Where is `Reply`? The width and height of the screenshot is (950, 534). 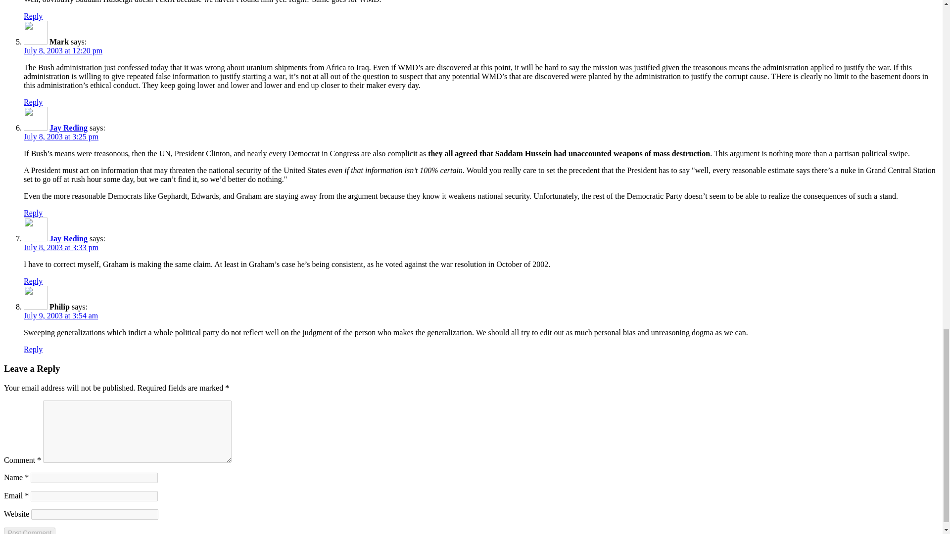
Reply is located at coordinates (33, 213).